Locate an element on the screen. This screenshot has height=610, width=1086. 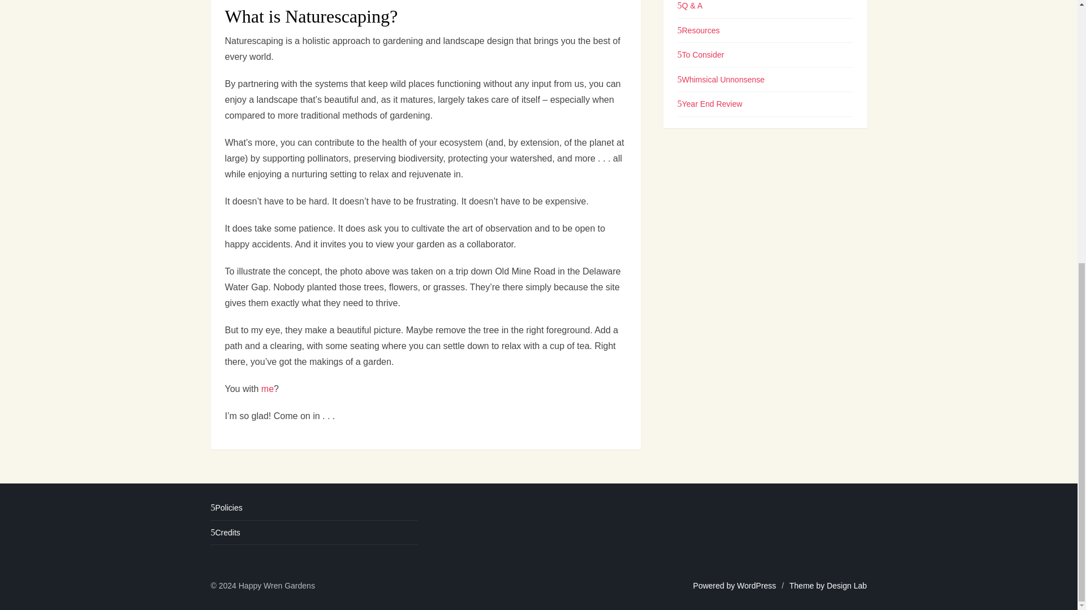
me is located at coordinates (267, 389).